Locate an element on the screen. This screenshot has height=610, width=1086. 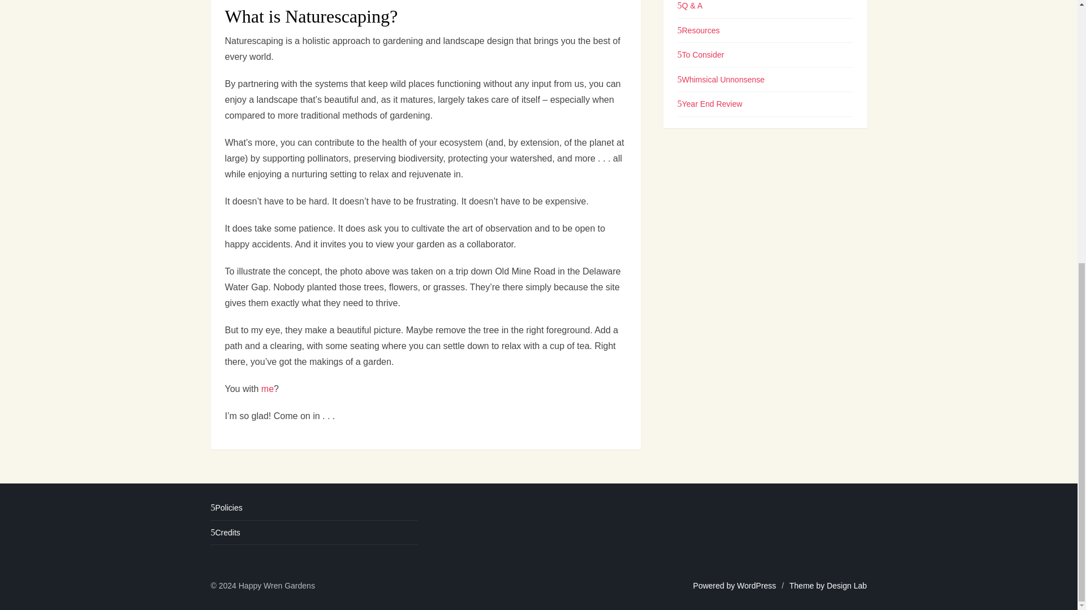
me is located at coordinates (267, 389).